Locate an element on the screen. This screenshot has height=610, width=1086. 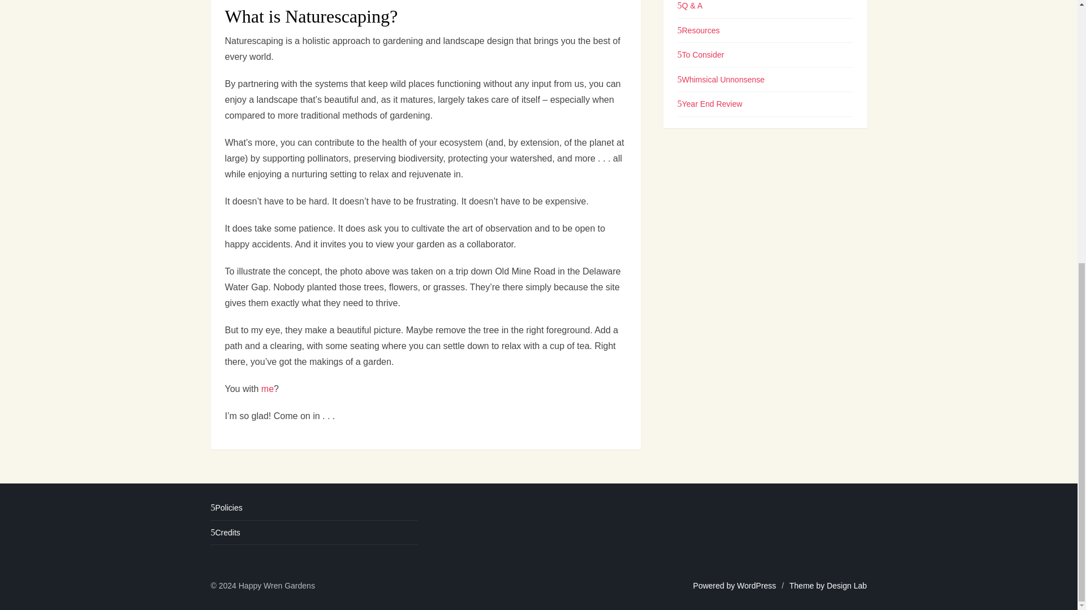
me is located at coordinates (267, 389).